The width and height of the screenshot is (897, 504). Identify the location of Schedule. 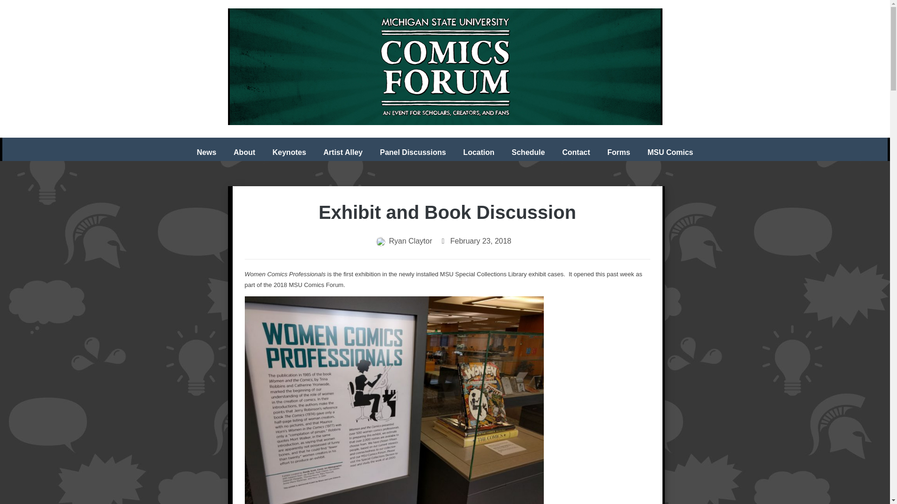
(528, 149).